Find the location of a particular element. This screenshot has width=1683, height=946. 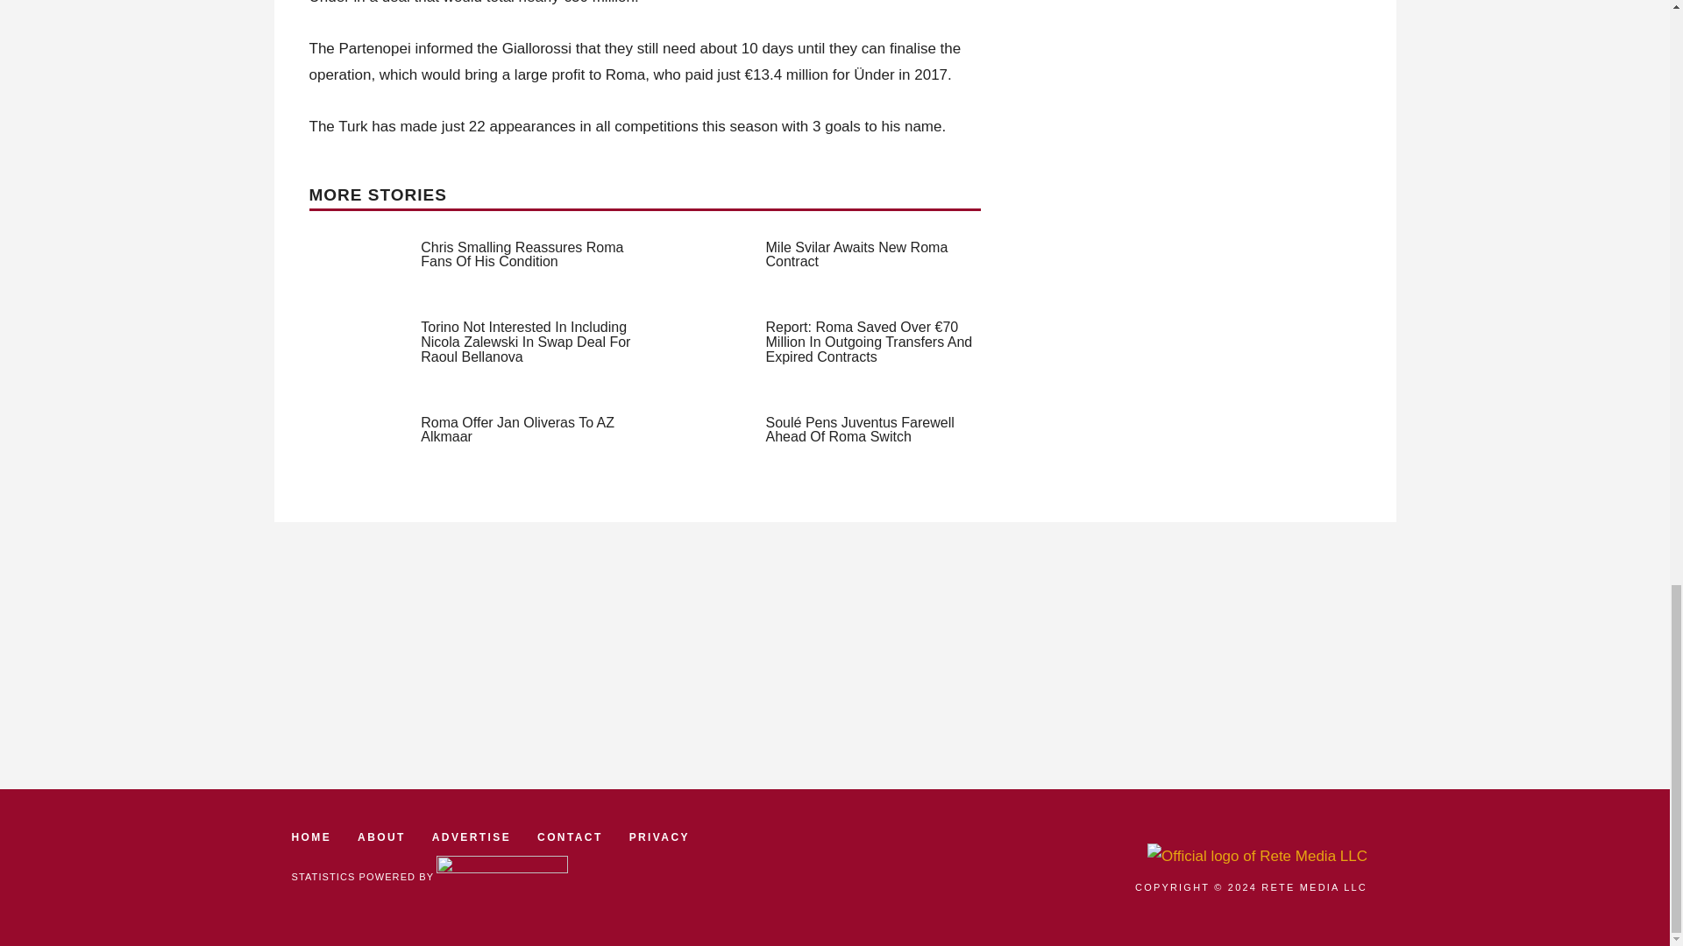

CONTACT is located at coordinates (570, 837).